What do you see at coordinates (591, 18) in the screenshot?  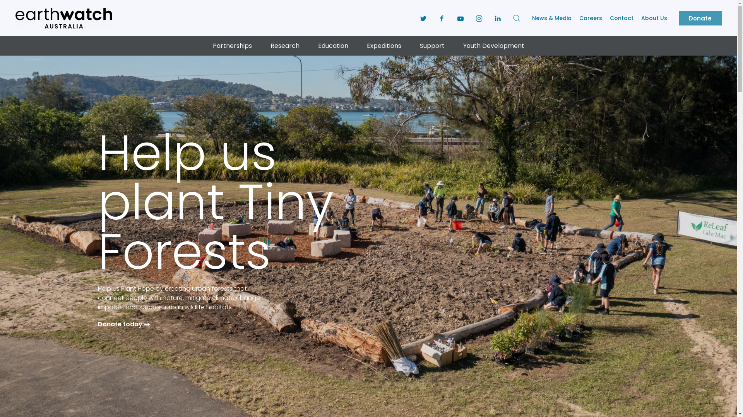 I see `Careers` at bounding box center [591, 18].